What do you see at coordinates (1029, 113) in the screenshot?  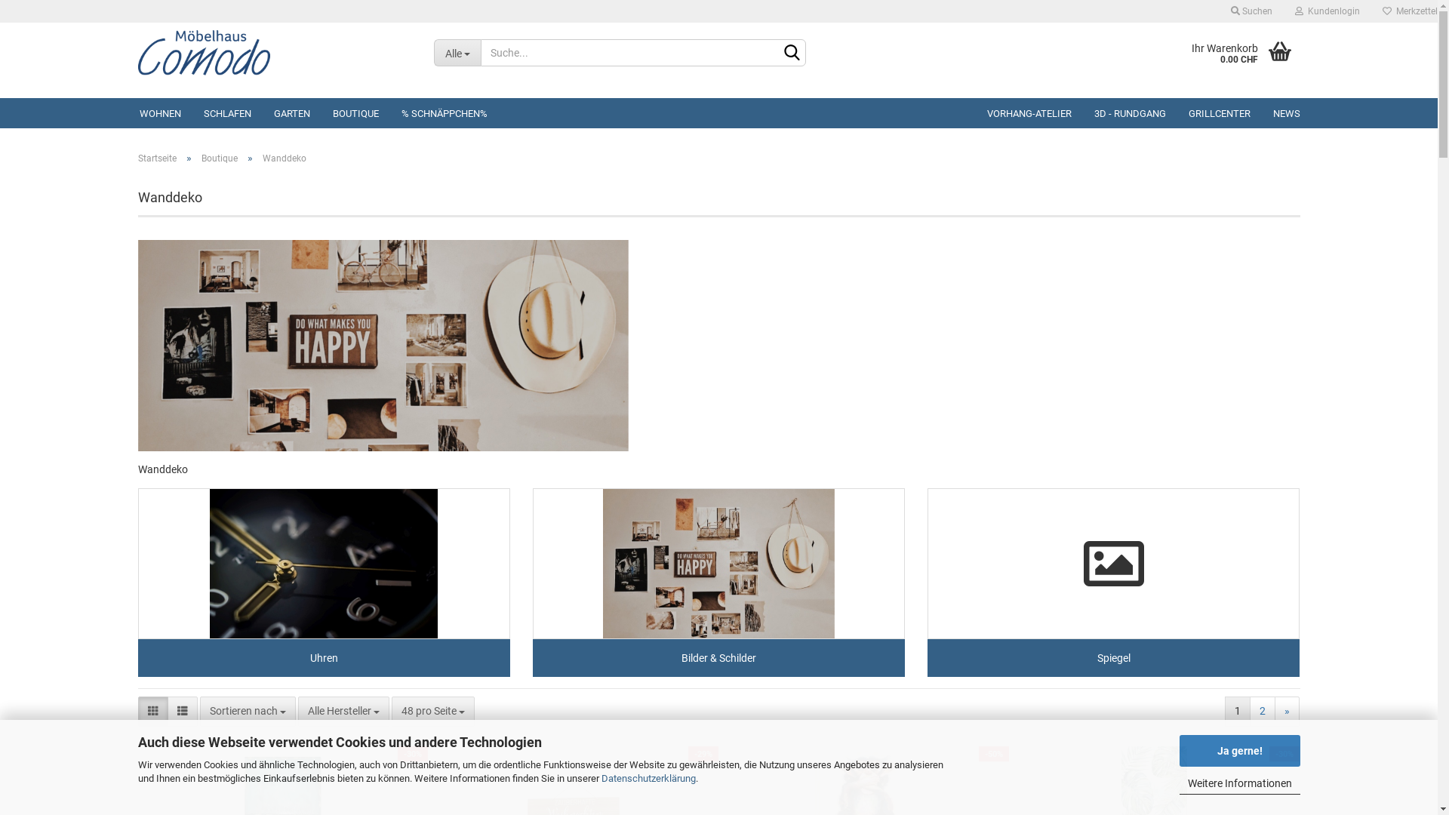 I see `VORHANG-ATELIER` at bounding box center [1029, 113].